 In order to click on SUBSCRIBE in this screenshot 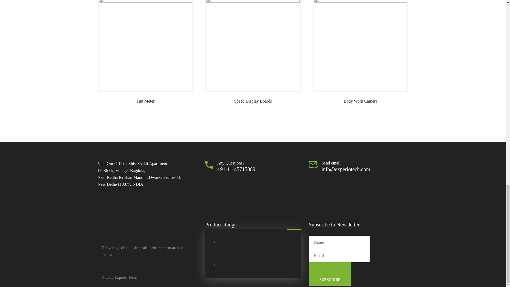, I will do `click(329, 274)`.